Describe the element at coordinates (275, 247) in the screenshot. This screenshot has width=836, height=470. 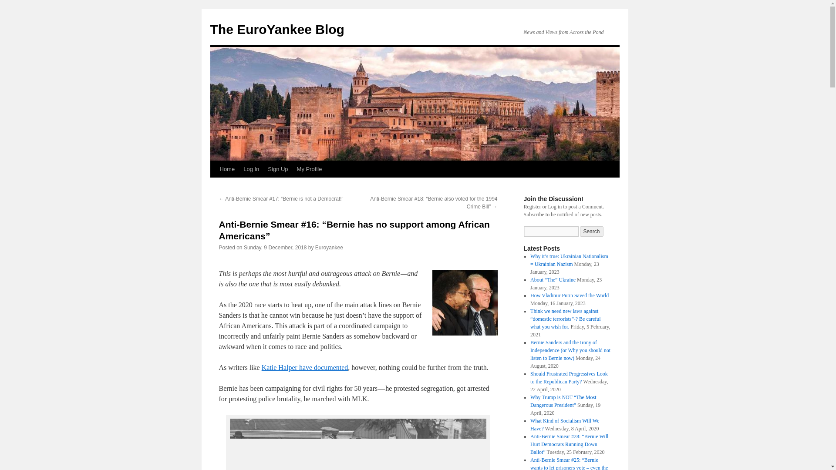
I see `Sunday, 9 December, 2018` at that location.